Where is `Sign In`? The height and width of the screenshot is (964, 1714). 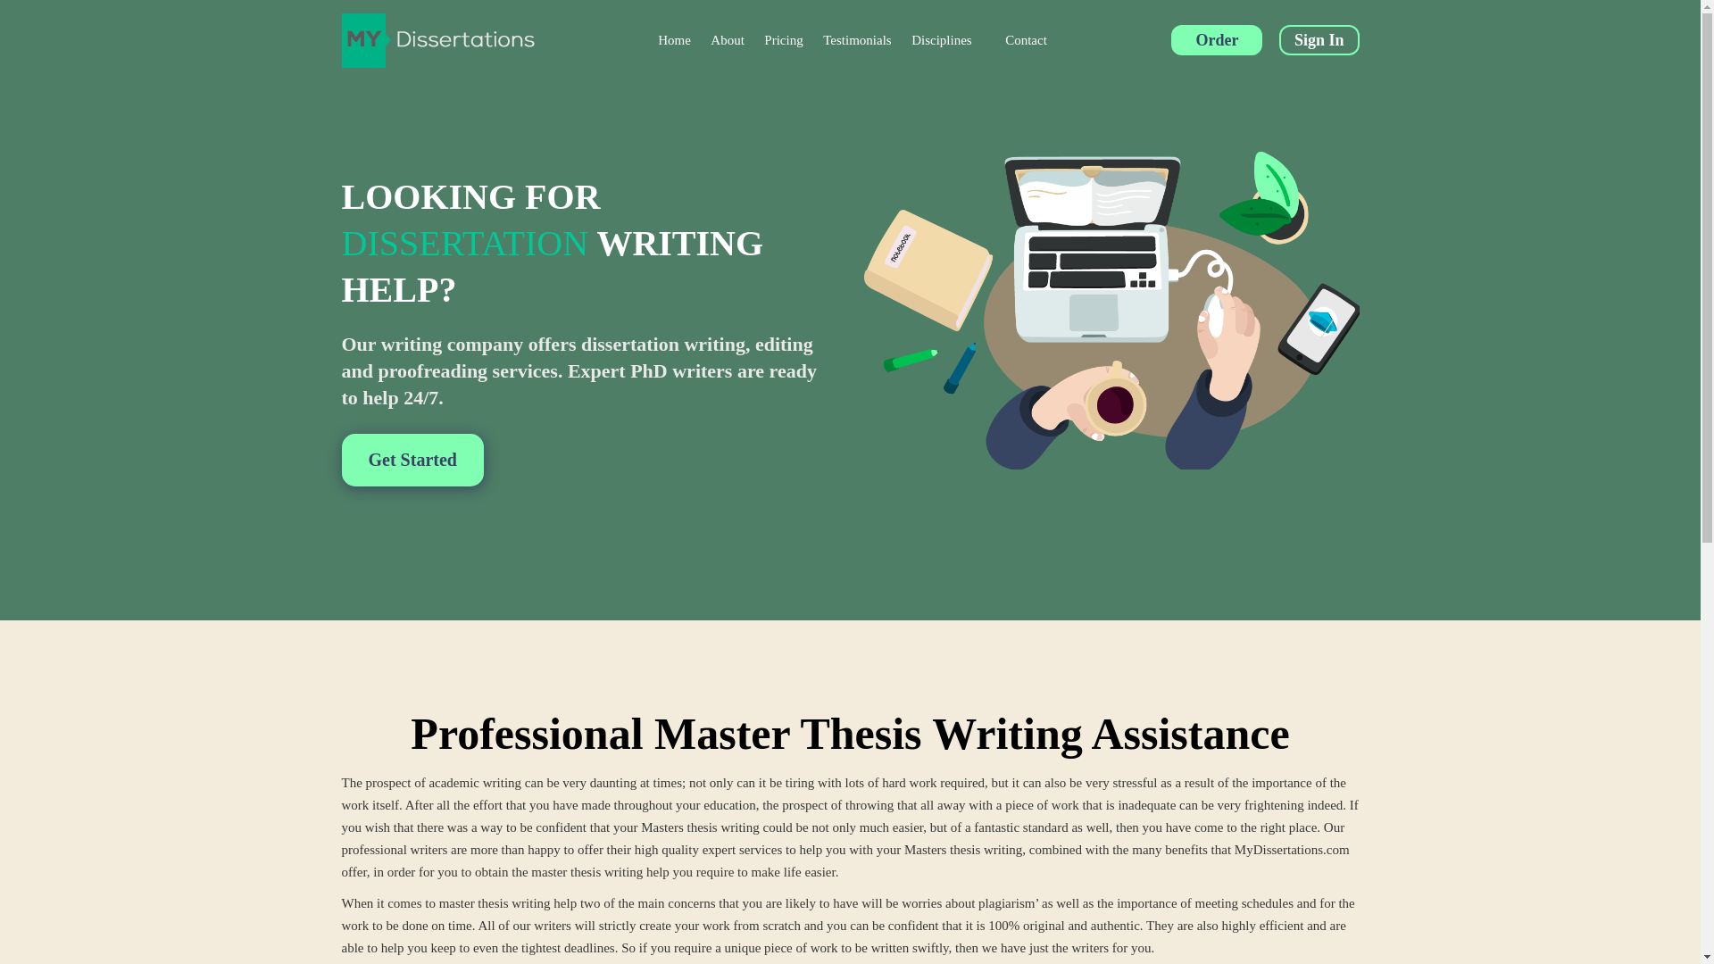
Sign In is located at coordinates (1319, 39).